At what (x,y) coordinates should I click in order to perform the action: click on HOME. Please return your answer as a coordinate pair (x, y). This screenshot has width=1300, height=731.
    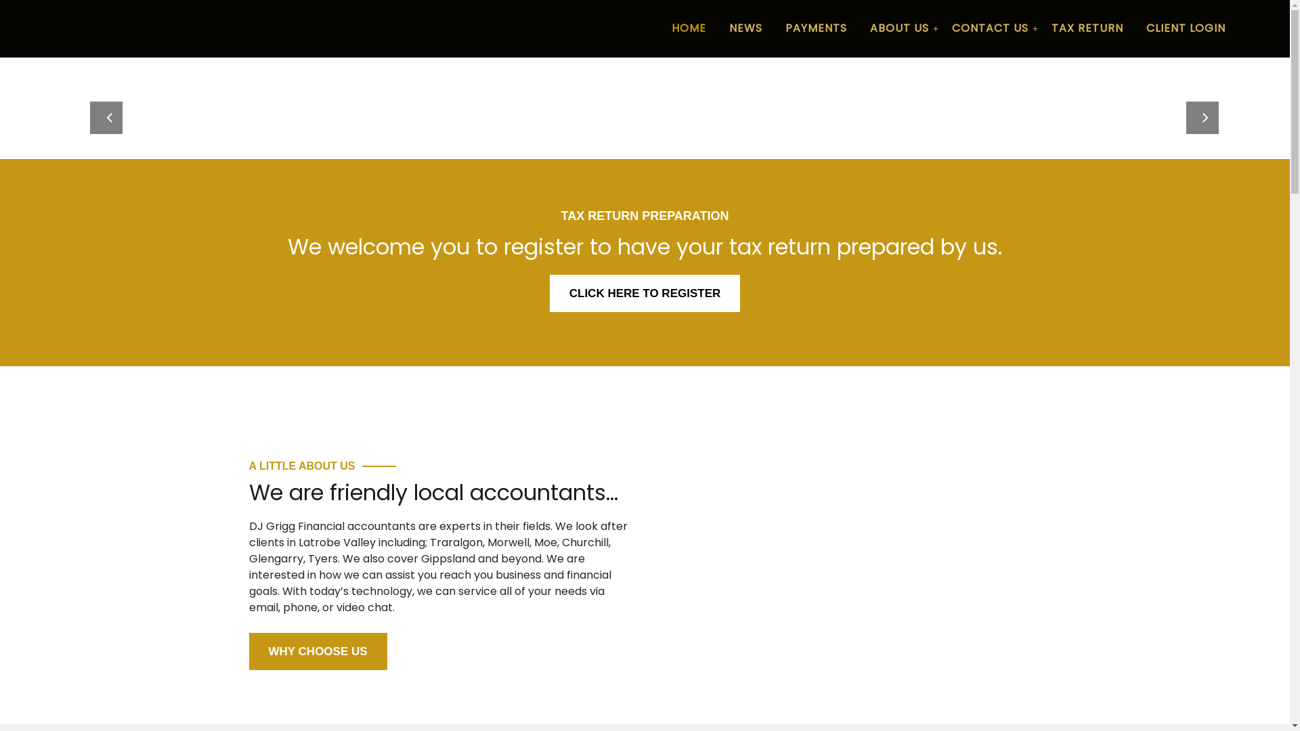
    Looking at the image, I should click on (689, 28).